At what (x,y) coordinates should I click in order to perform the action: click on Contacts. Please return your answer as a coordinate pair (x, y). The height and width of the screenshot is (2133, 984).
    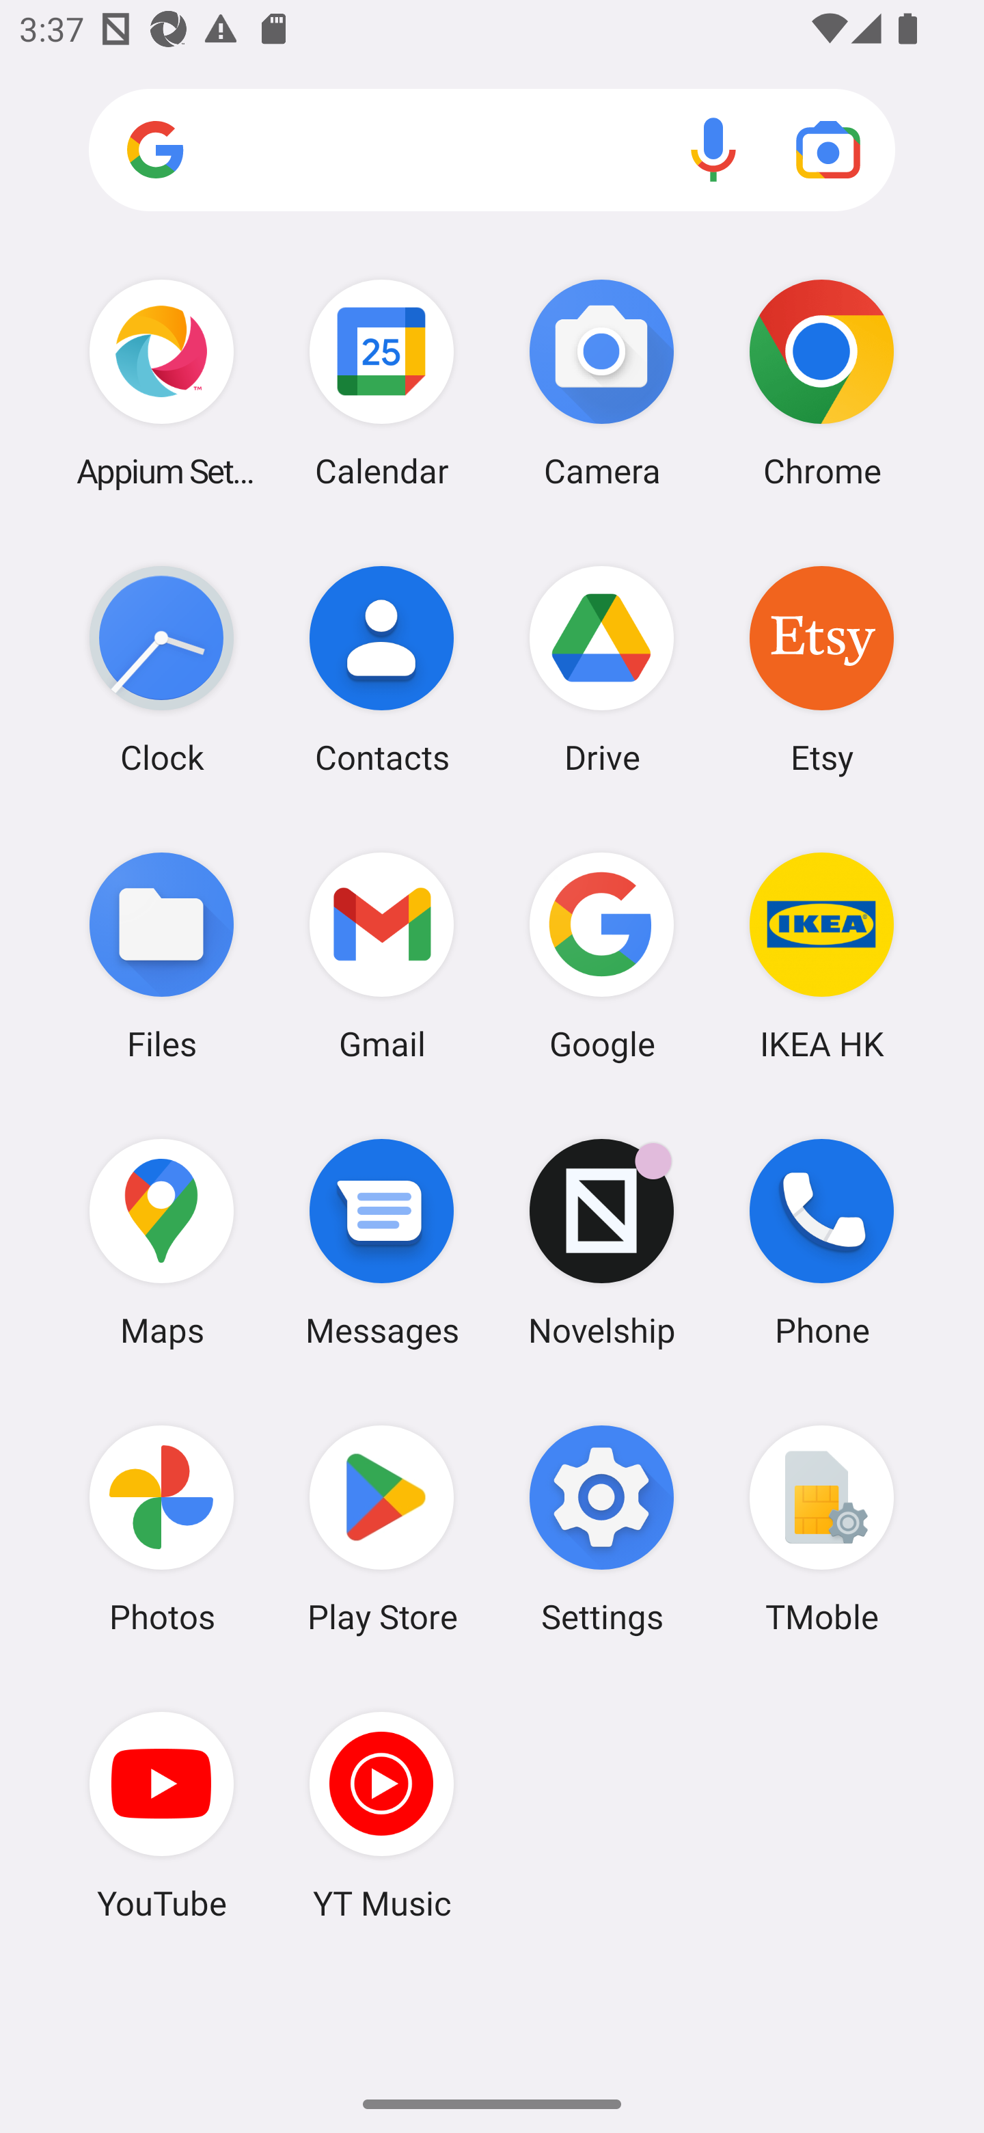
    Looking at the image, I should click on (381, 669).